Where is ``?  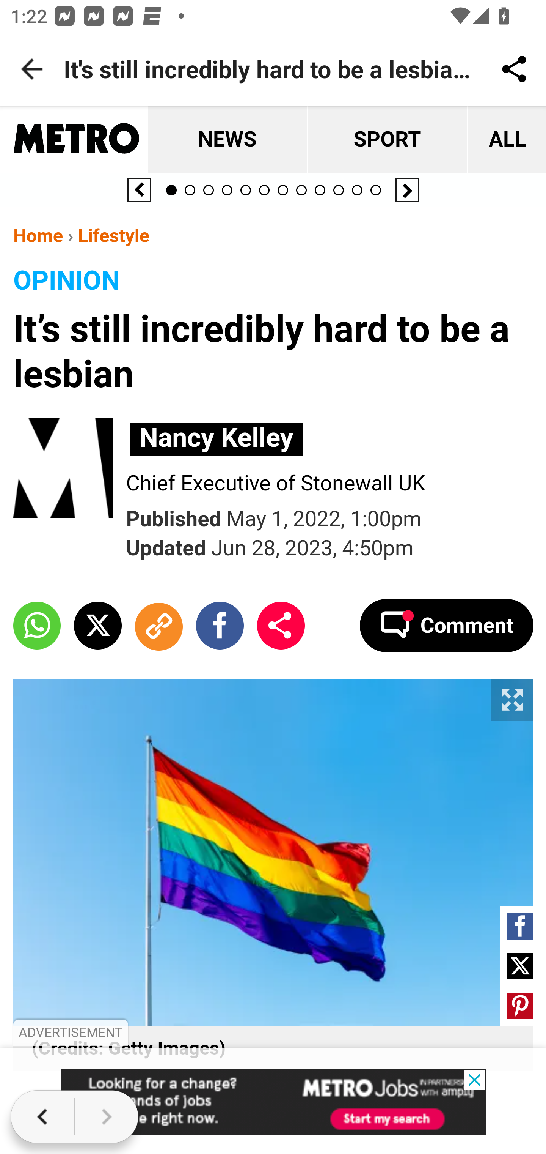  is located at coordinates (520, 966).